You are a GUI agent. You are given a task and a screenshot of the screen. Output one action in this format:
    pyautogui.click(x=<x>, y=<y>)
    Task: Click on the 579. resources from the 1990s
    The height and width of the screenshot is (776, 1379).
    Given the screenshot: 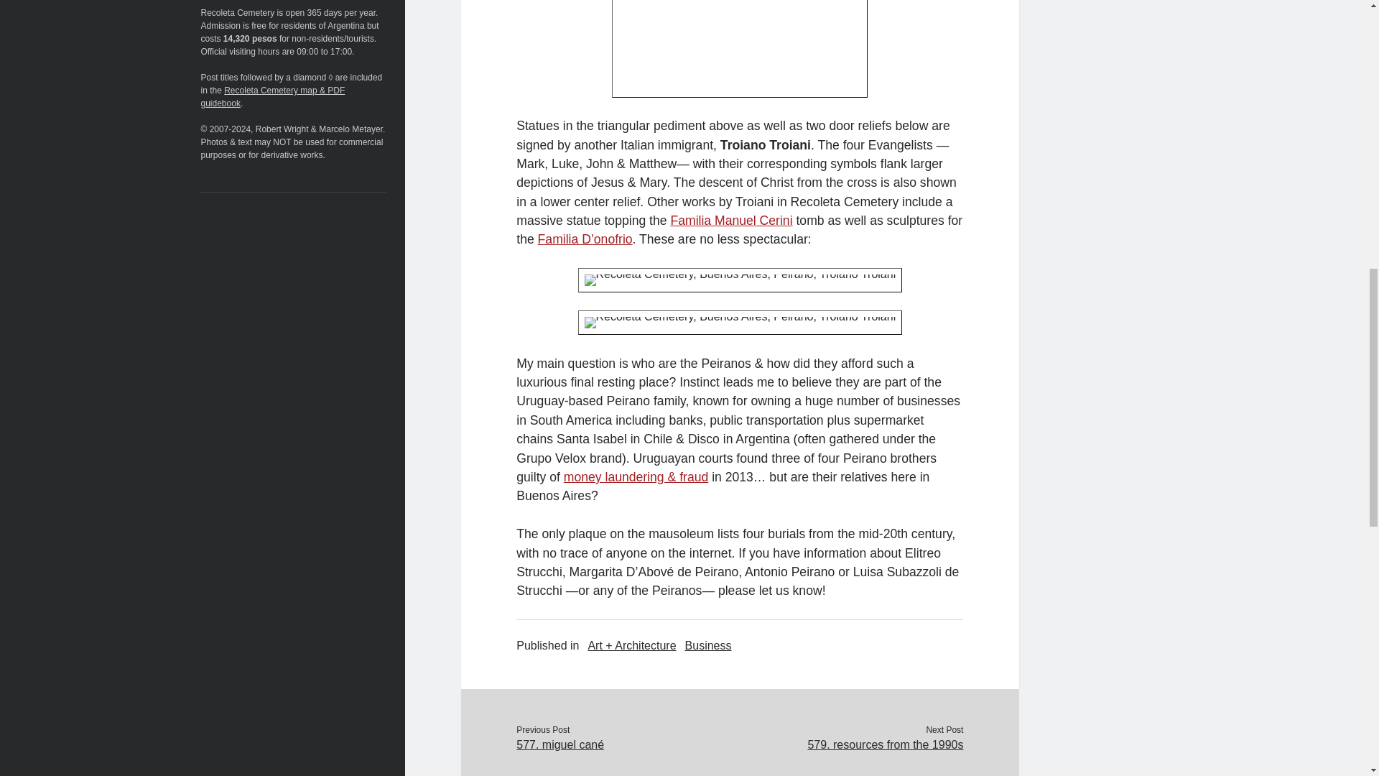 What is the action you would take?
    pyautogui.click(x=850, y=744)
    